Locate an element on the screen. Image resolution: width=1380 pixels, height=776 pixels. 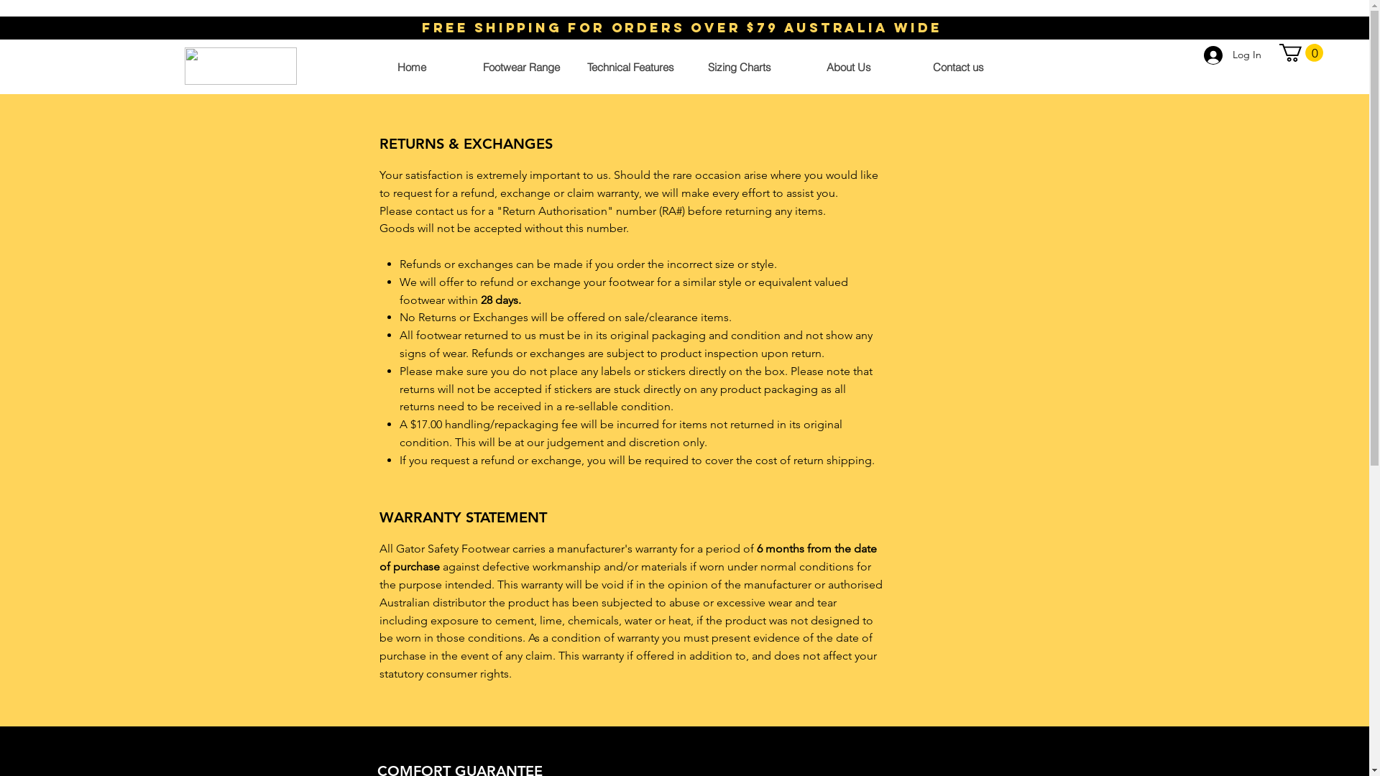
Home is located at coordinates (411, 68).